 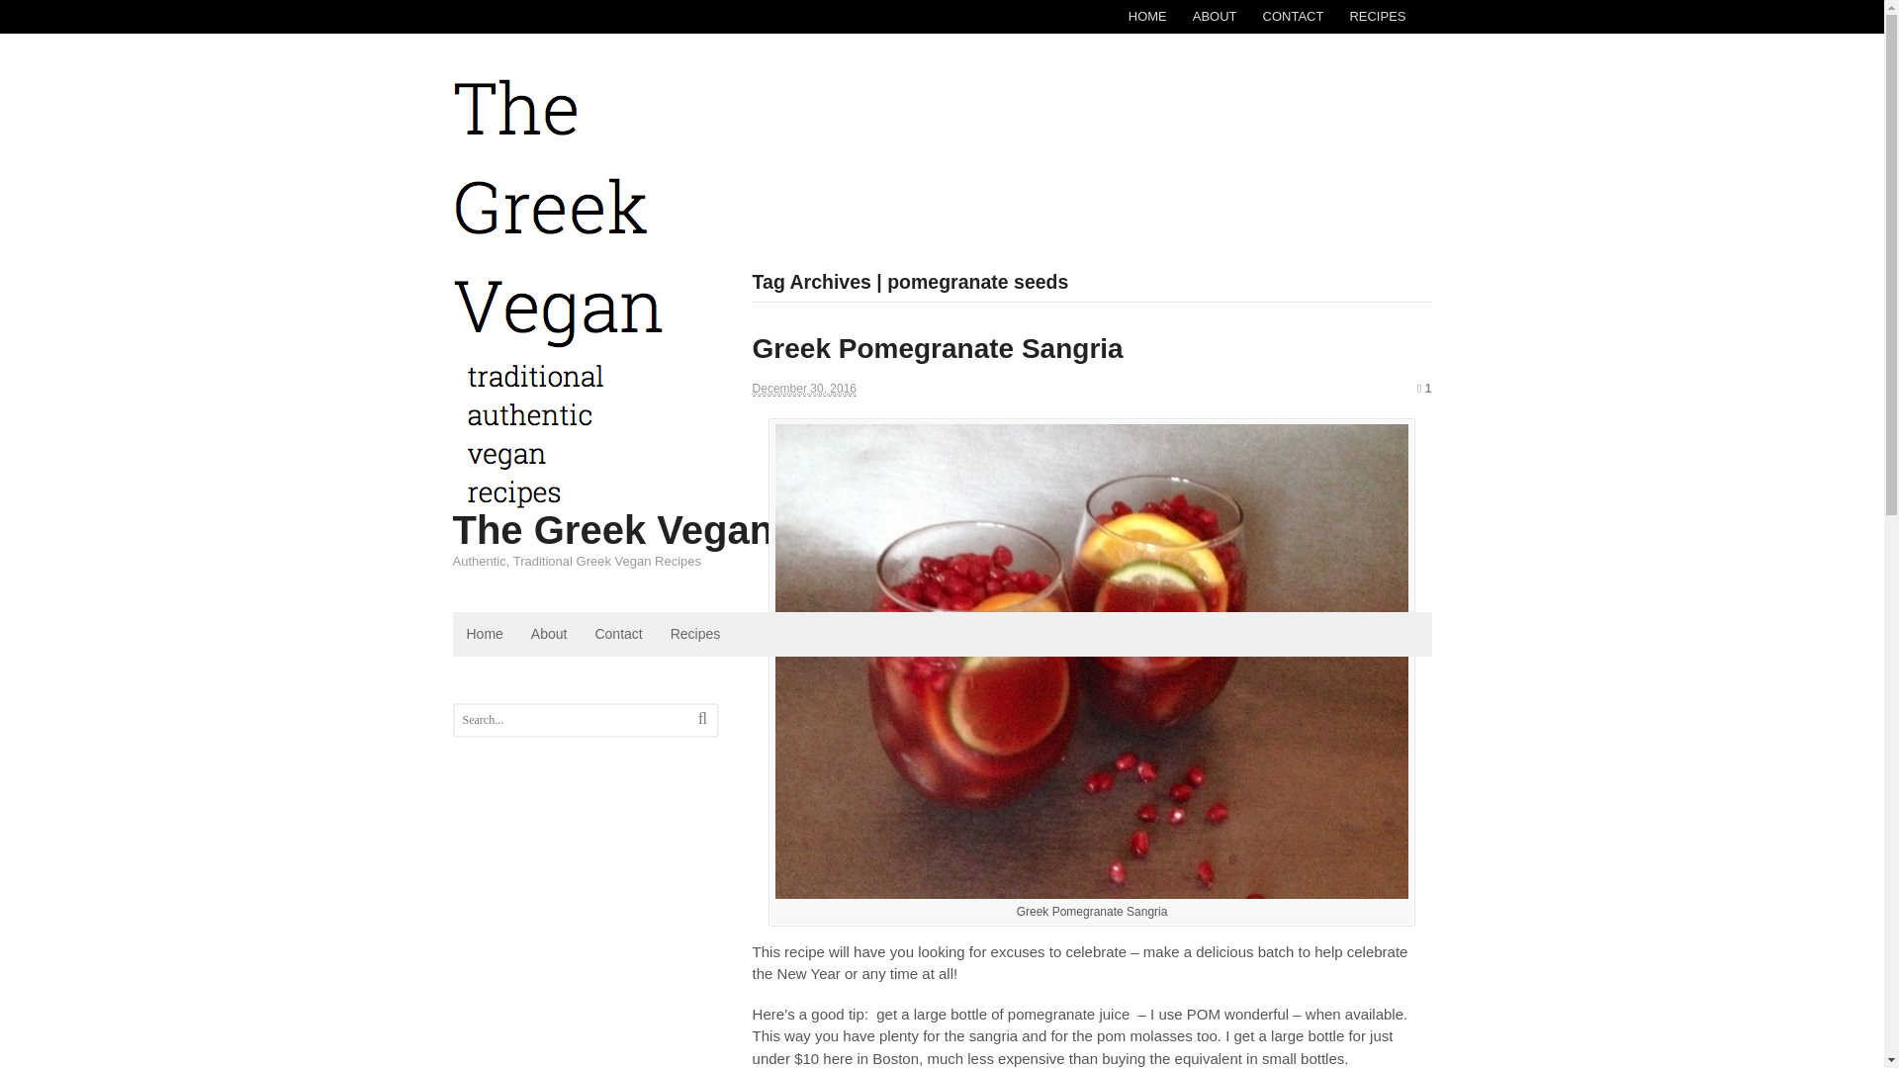 What do you see at coordinates (1215, 16) in the screenshot?
I see `ABOUT` at bounding box center [1215, 16].